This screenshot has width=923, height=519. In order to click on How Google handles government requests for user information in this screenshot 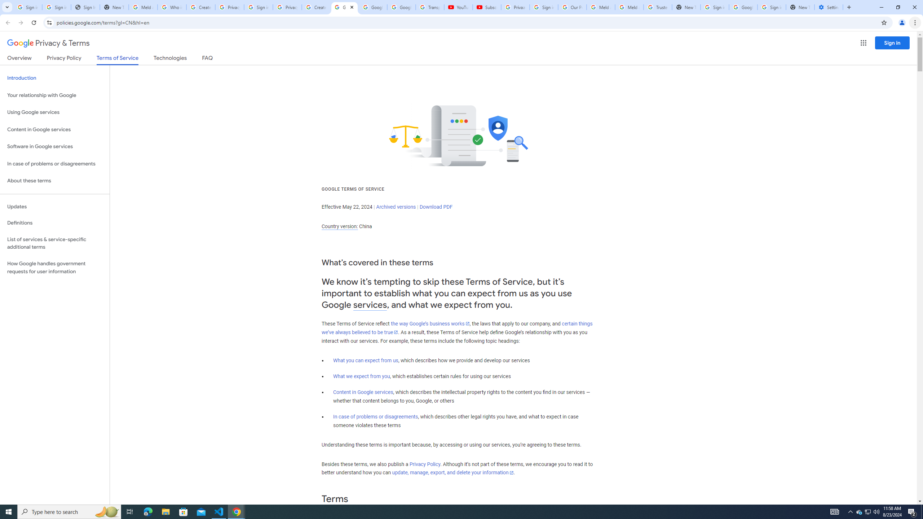, I will do `click(55, 267)`.